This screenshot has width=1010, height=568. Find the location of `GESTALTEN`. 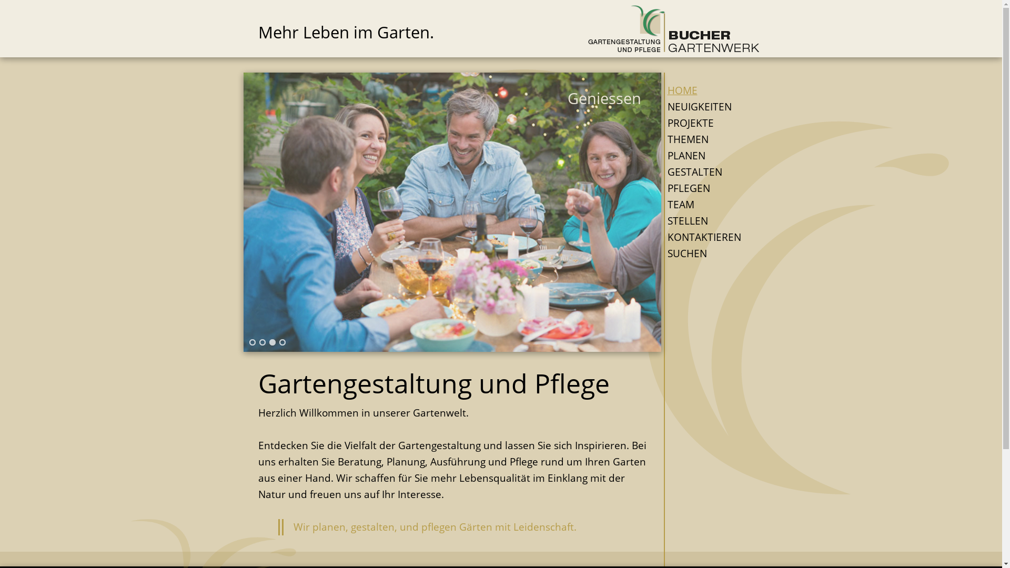

GESTALTEN is located at coordinates (708, 172).